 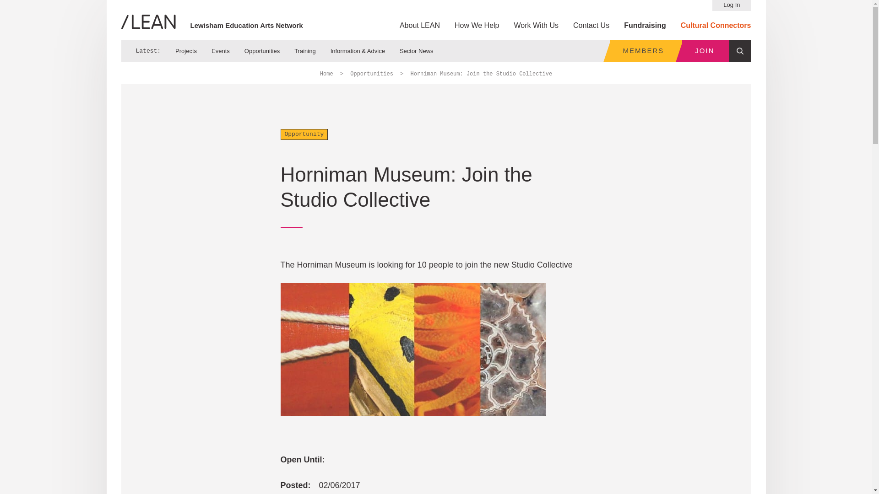 What do you see at coordinates (645, 25) in the screenshot?
I see `Fundraising` at bounding box center [645, 25].